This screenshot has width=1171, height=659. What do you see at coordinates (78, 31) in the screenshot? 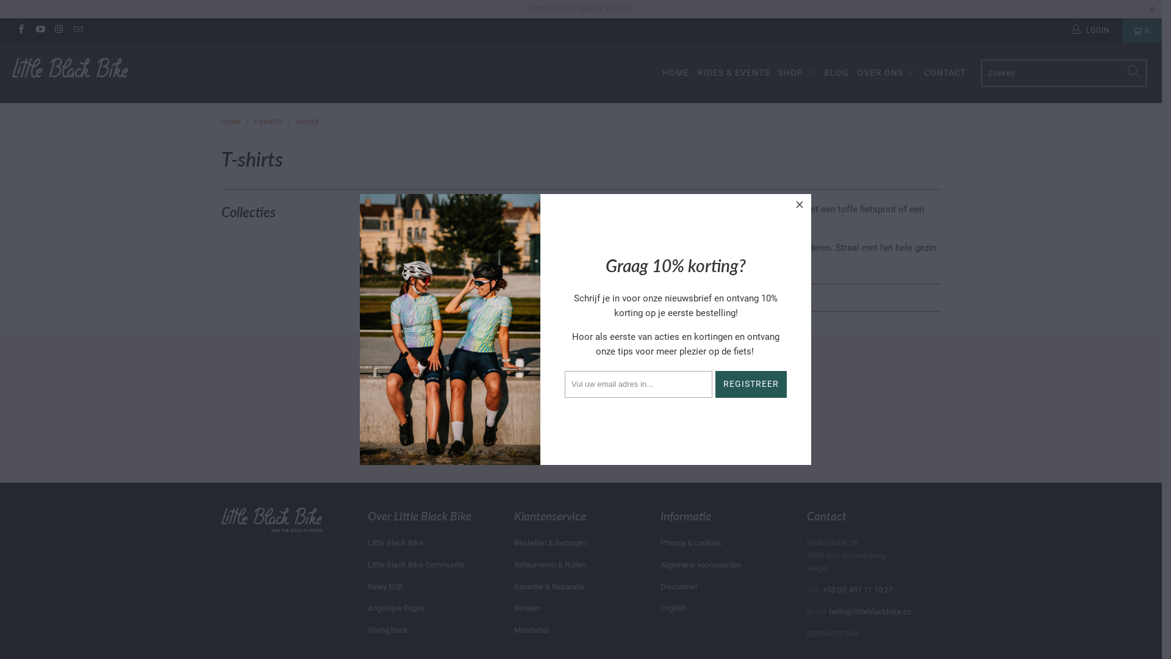
I see `Email Little Black Bike` at bounding box center [78, 31].